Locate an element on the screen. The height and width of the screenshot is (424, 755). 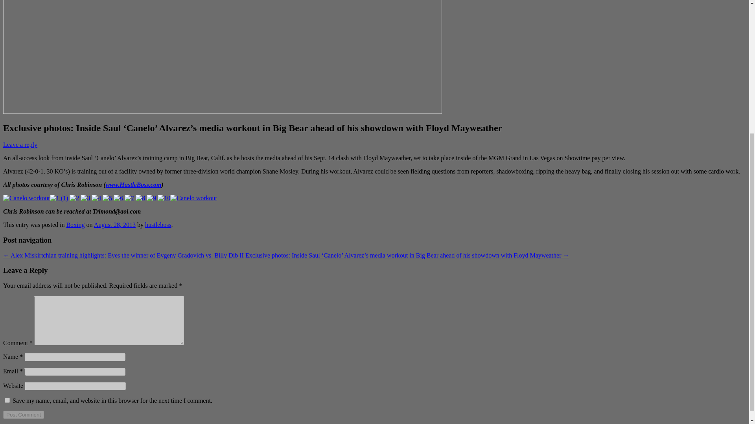
Leave a reply is located at coordinates (20, 144).